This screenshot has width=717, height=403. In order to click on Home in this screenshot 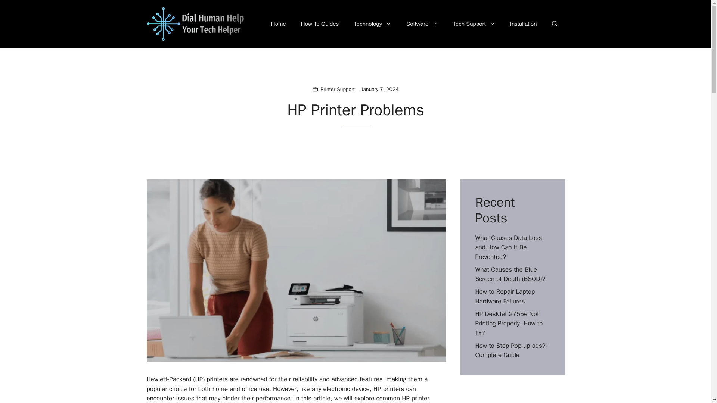, I will do `click(279, 24)`.